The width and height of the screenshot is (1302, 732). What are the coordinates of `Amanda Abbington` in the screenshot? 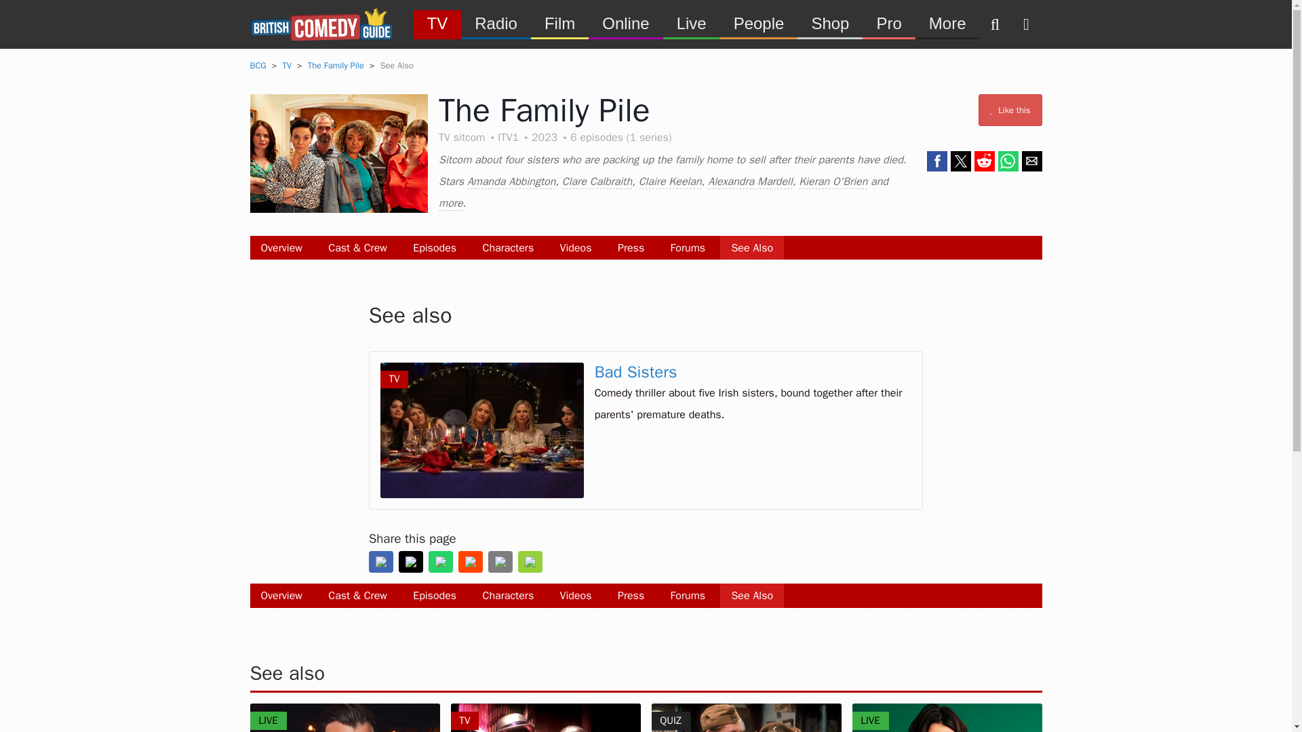 It's located at (511, 182).